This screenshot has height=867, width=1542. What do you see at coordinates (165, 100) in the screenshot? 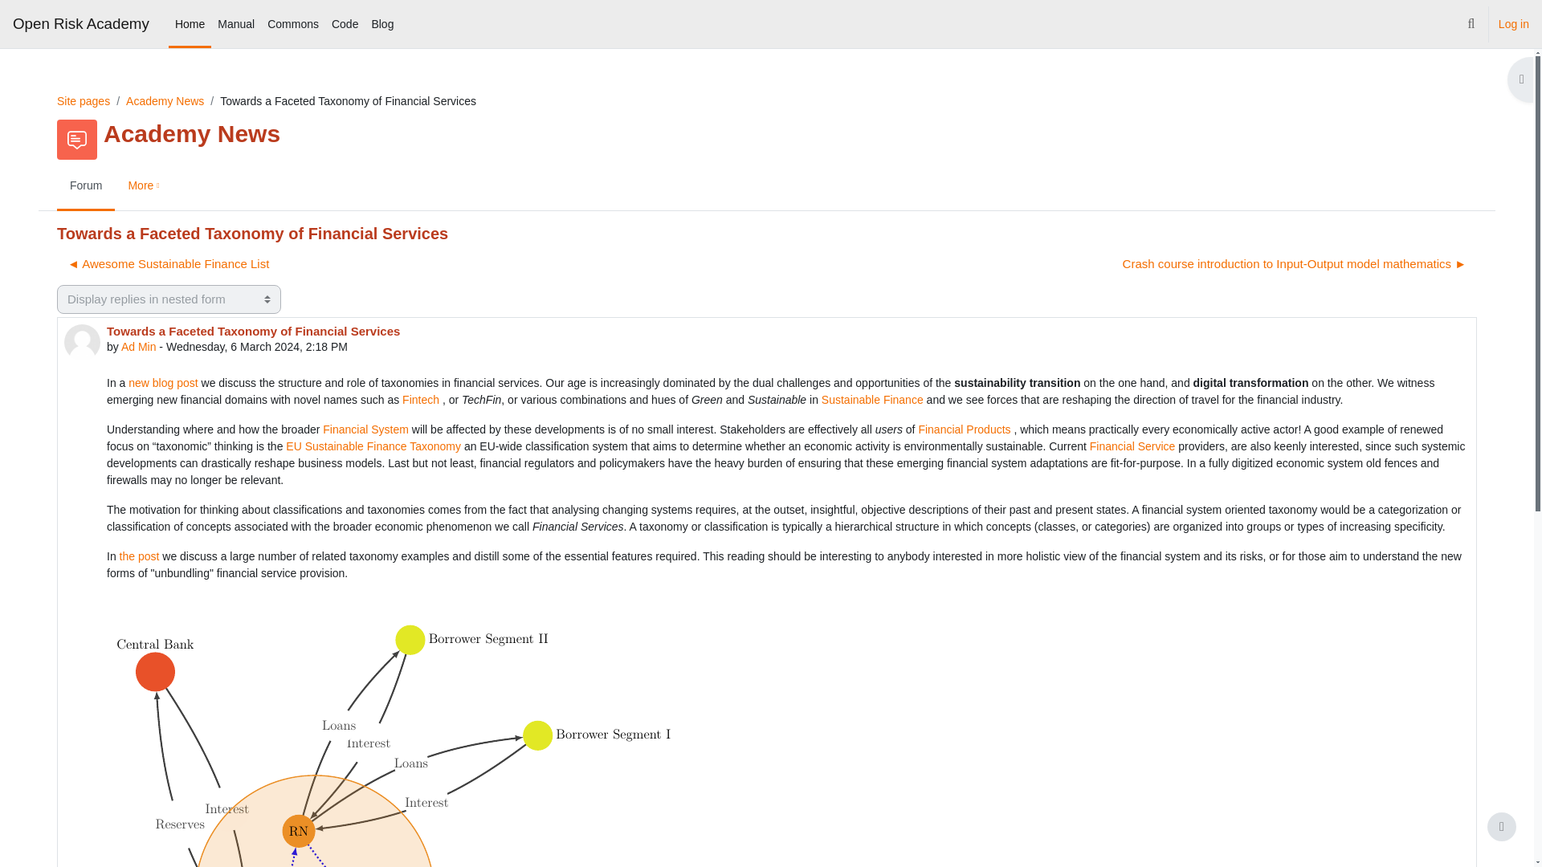
I see `Academy News` at bounding box center [165, 100].